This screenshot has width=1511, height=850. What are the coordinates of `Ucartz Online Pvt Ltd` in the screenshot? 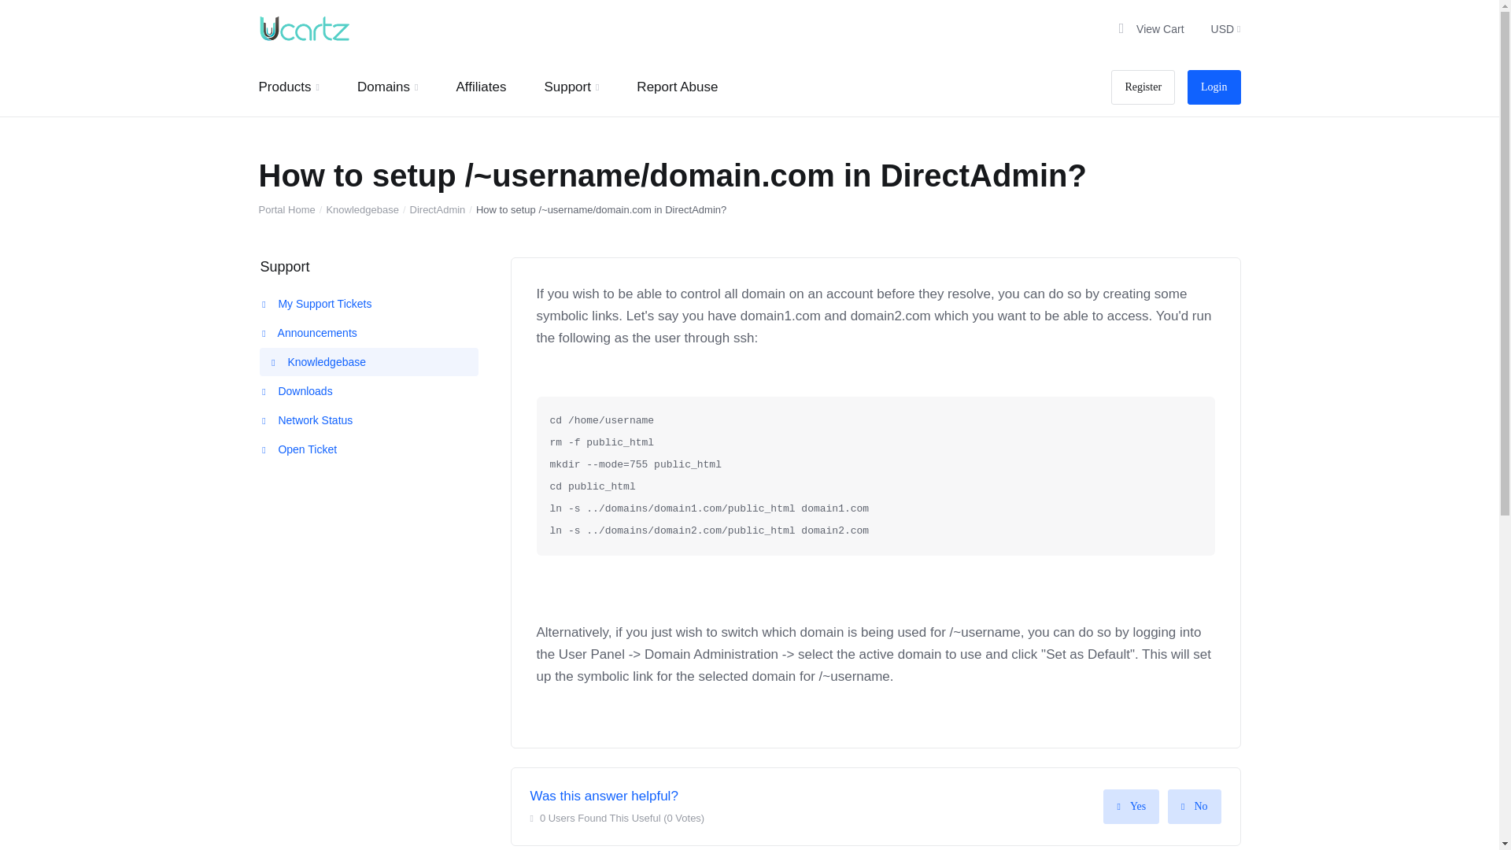 It's located at (304, 29).